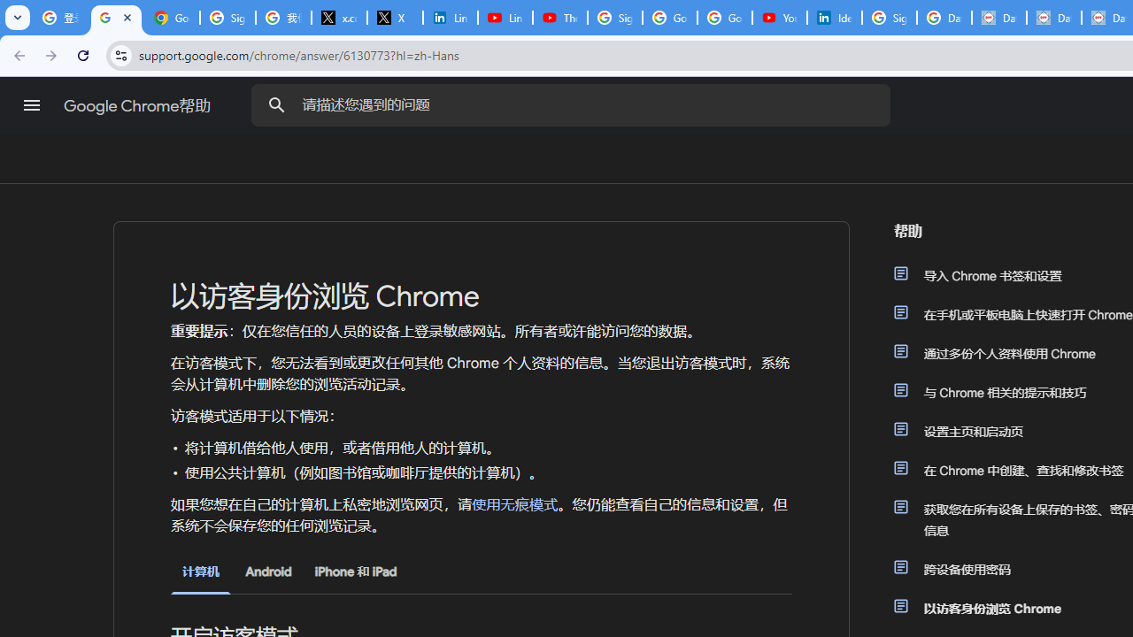 Image resolution: width=1133 pixels, height=637 pixels. What do you see at coordinates (268, 572) in the screenshot?
I see `Android` at bounding box center [268, 572].